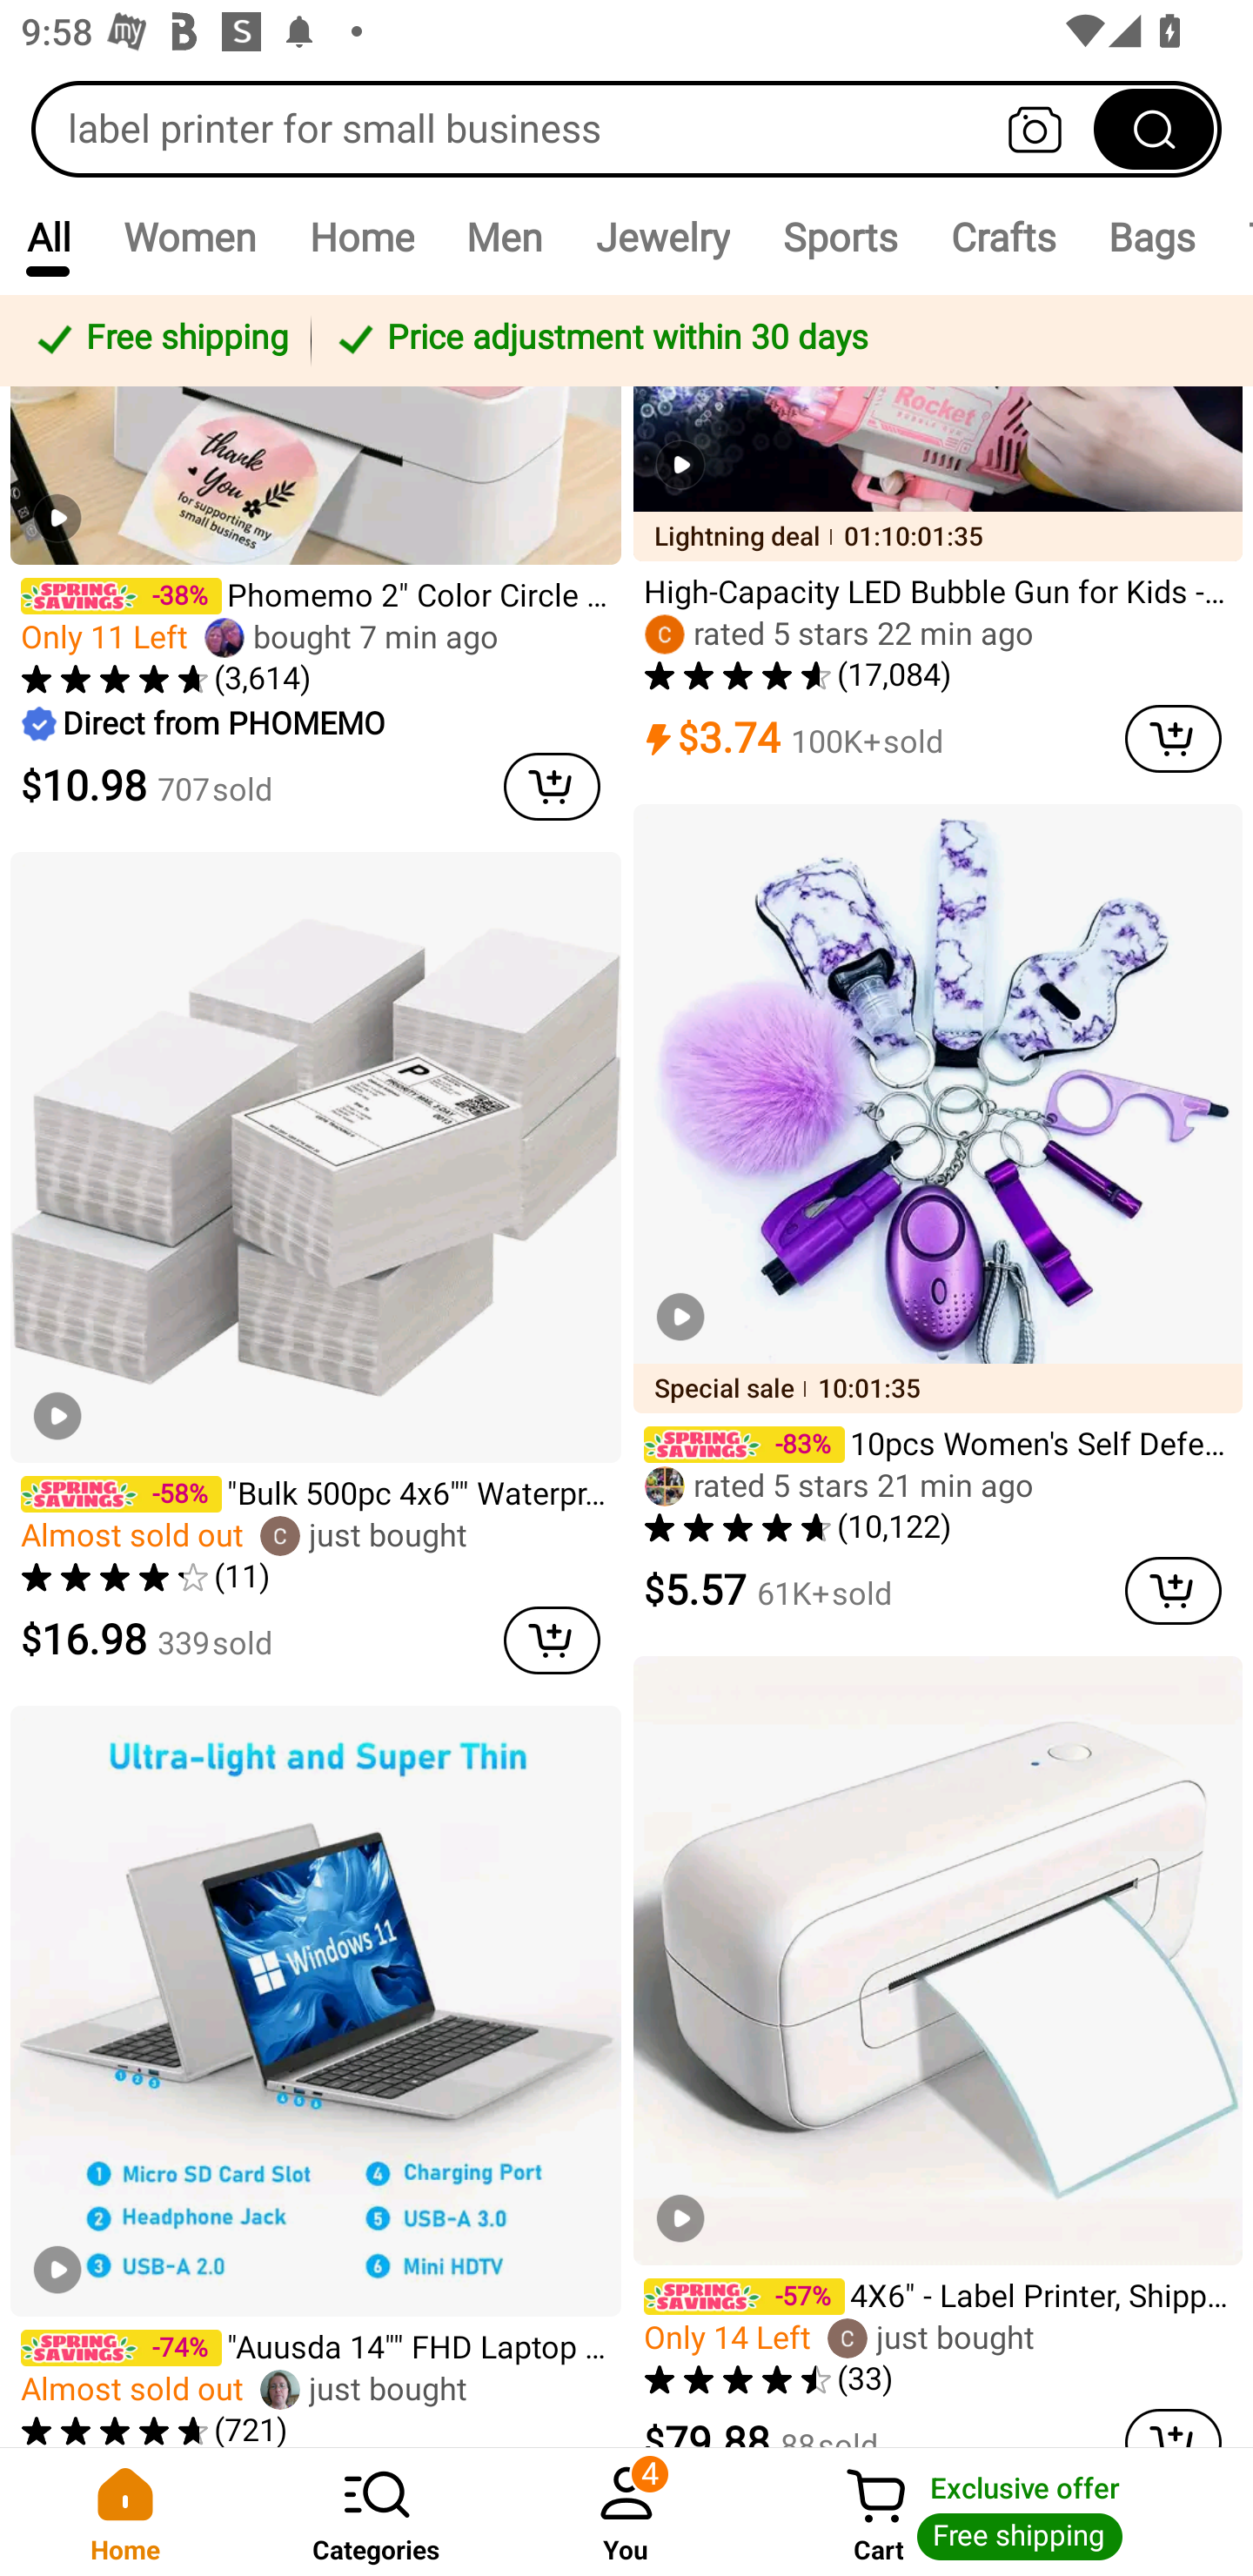 The image size is (1253, 2576). I want to click on All, so click(48, 237).